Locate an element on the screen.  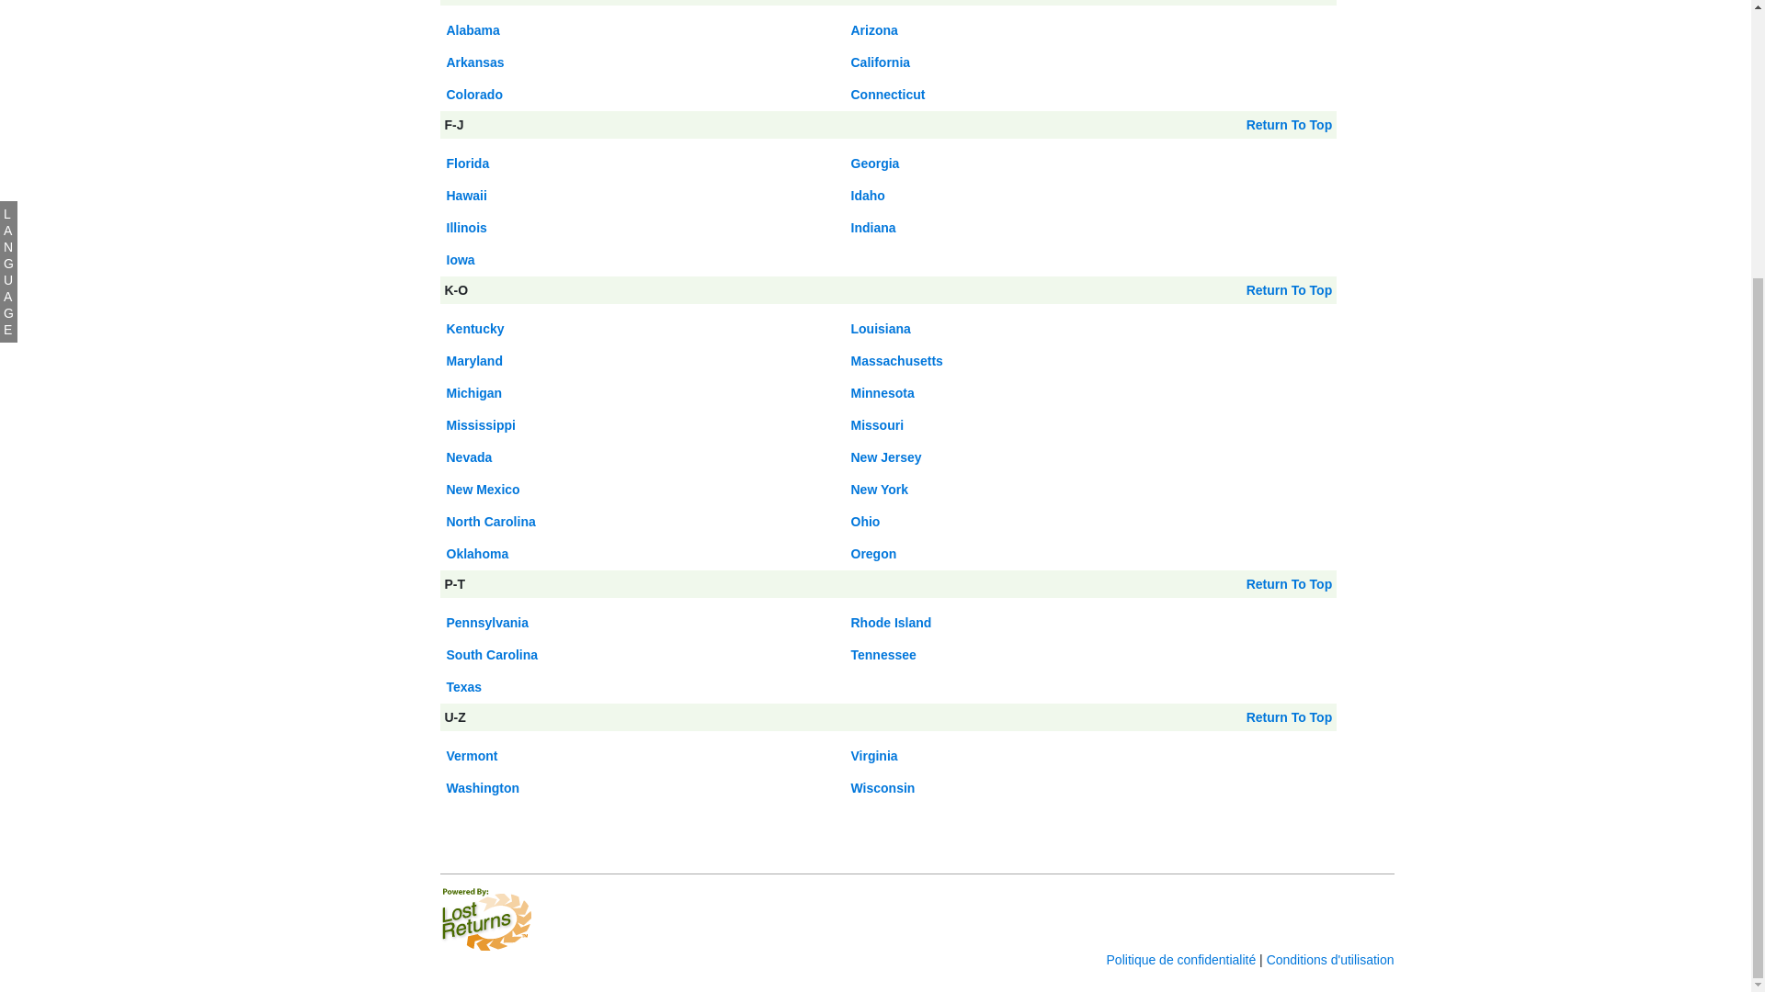
Iowa is located at coordinates (460, 259).